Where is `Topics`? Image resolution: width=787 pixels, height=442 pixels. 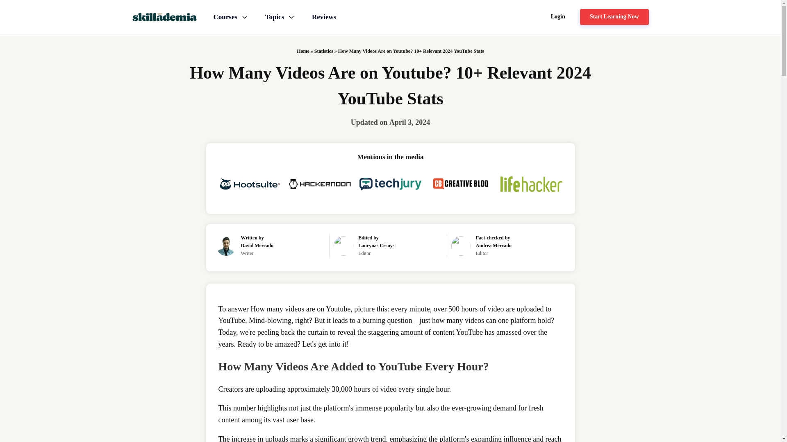 Topics is located at coordinates (280, 16).